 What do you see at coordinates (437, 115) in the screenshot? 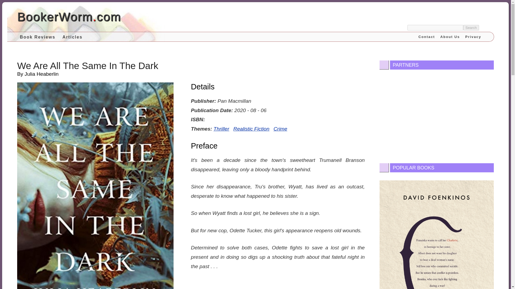
I see `Advertisement` at bounding box center [437, 115].